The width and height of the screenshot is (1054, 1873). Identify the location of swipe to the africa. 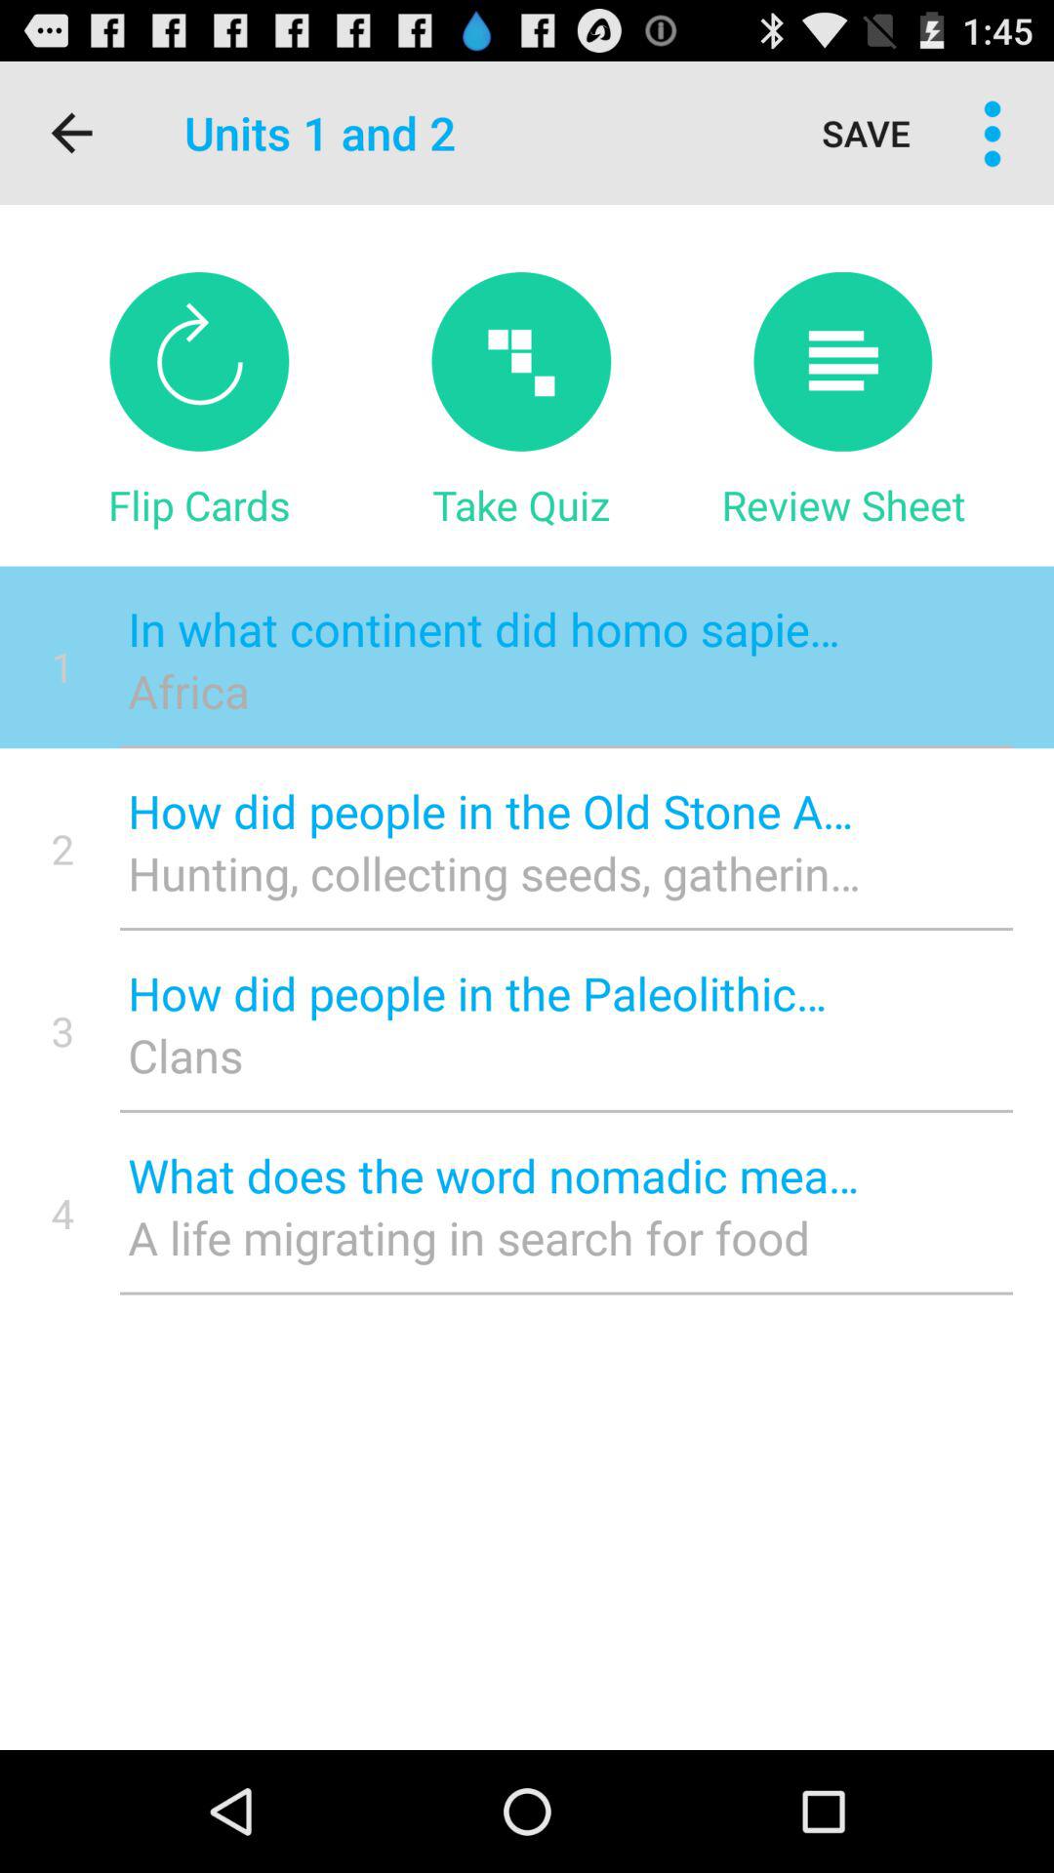
(494, 691).